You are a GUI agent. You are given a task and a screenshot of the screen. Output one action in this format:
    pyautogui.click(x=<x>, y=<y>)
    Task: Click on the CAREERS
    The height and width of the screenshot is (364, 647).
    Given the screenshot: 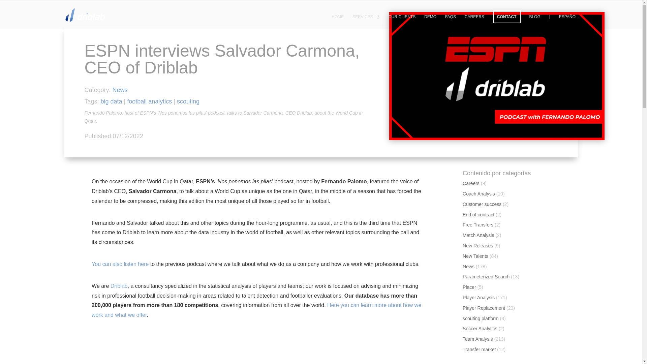 What is the action you would take?
    pyautogui.click(x=474, y=22)
    